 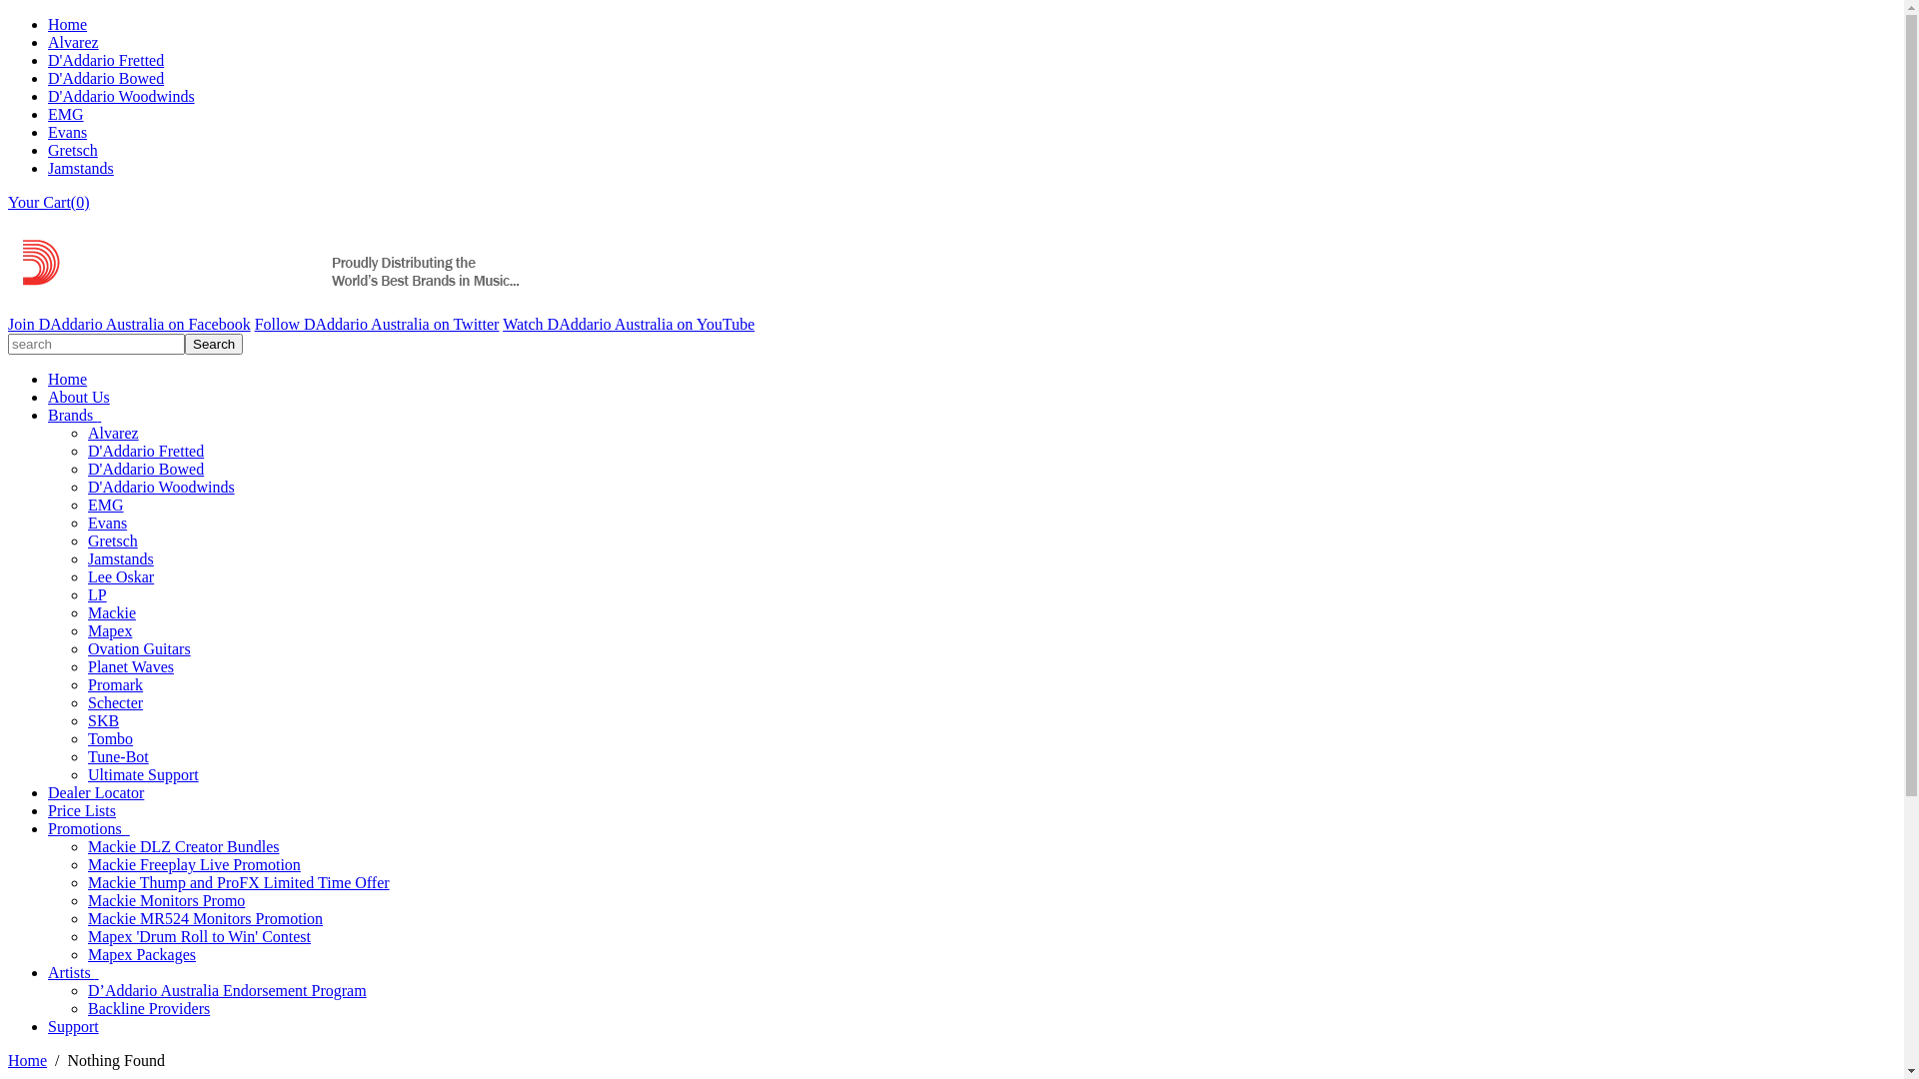 I want to click on Jamstands, so click(x=81, y=168).